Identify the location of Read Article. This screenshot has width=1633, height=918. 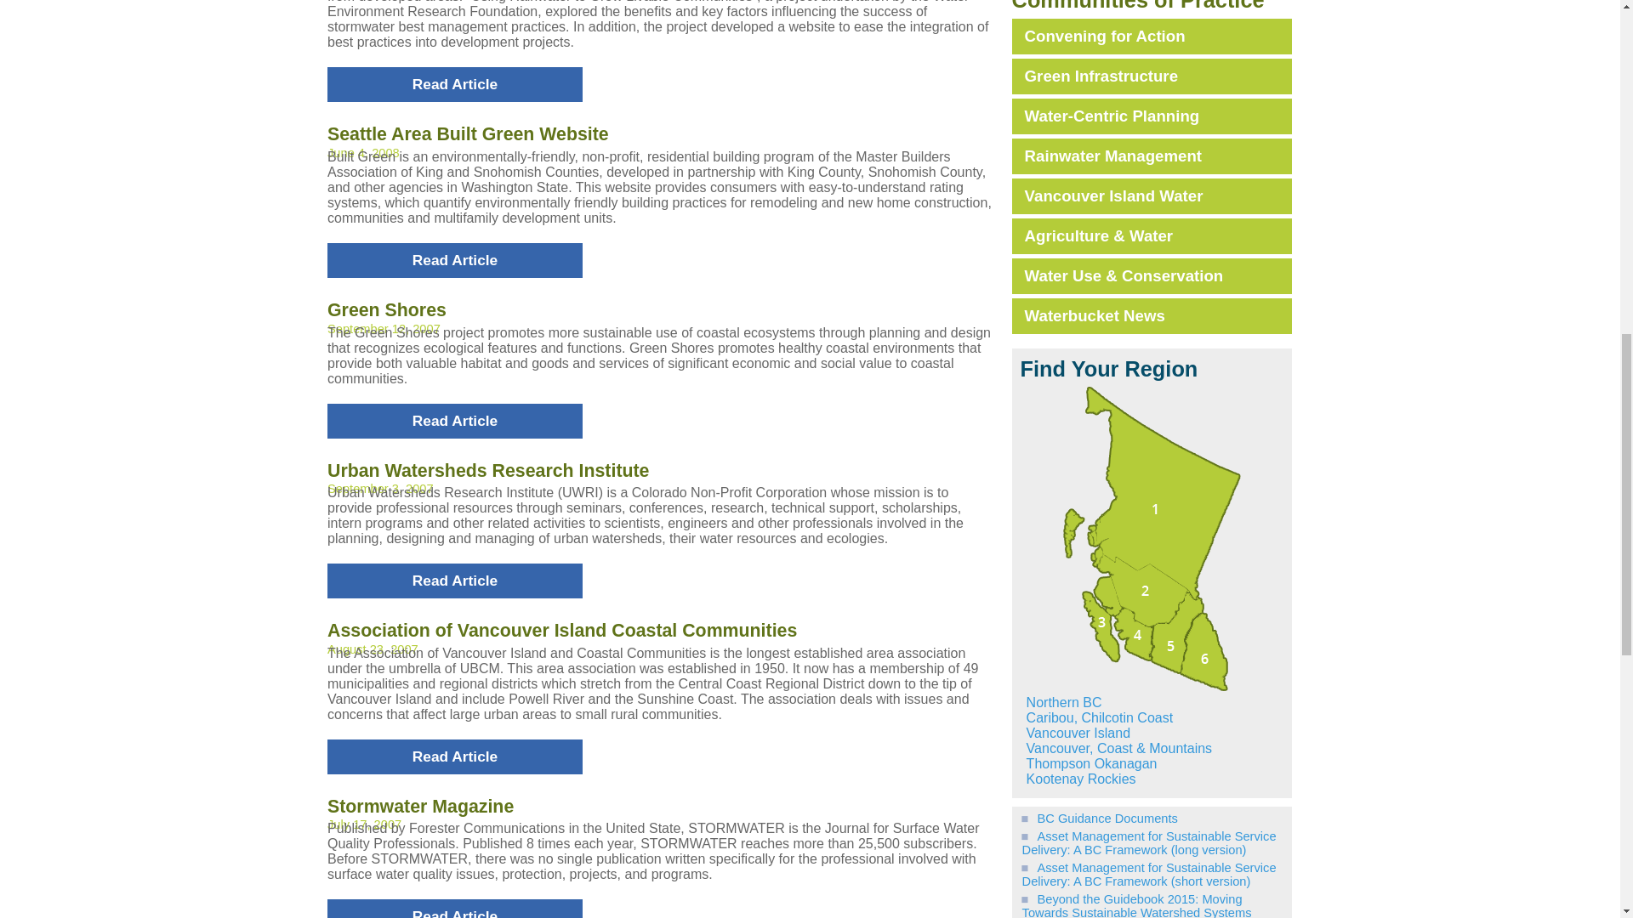
(455, 83).